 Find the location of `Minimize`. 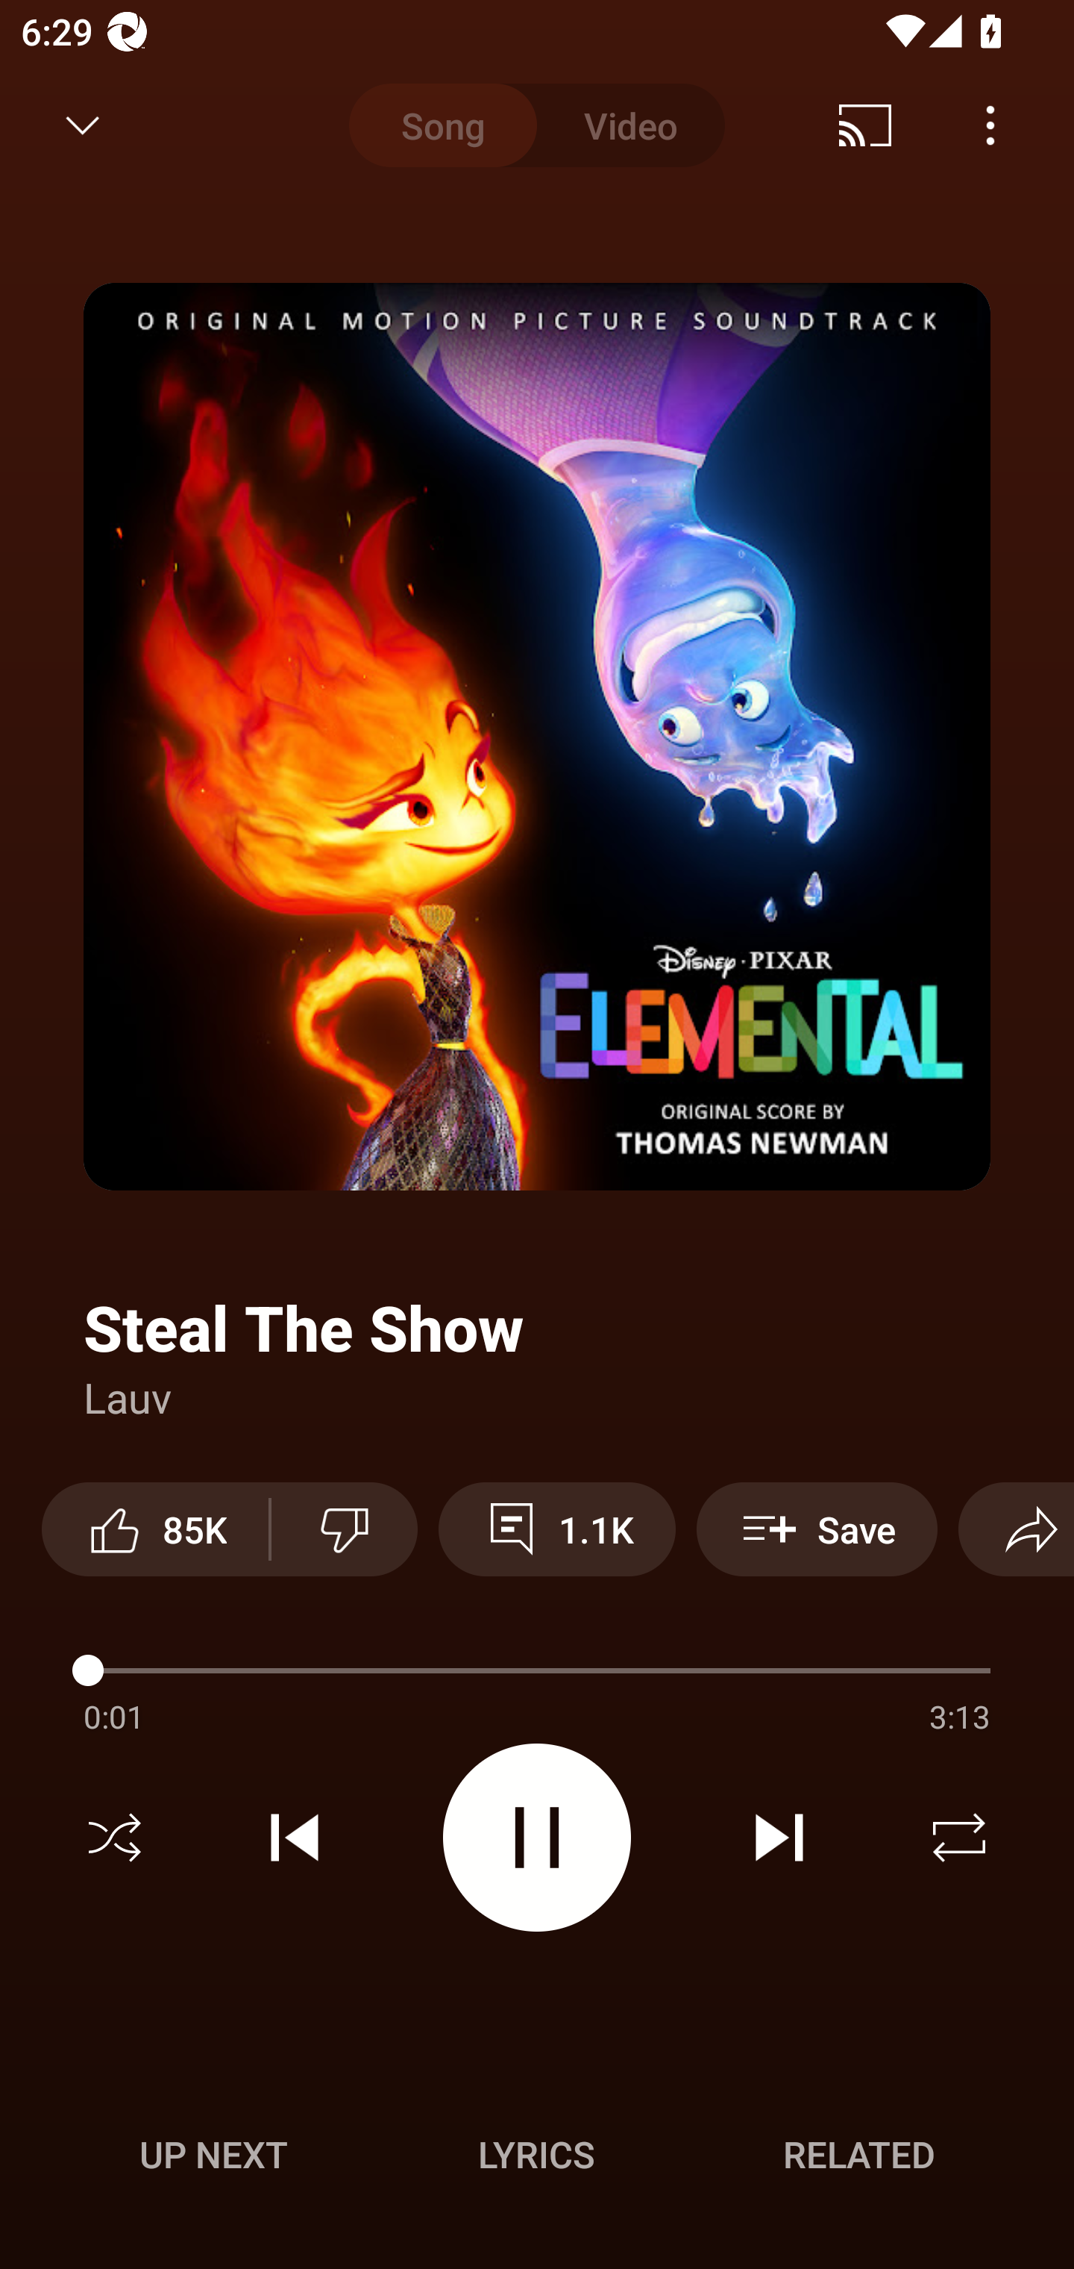

Minimize is located at coordinates (83, 125).